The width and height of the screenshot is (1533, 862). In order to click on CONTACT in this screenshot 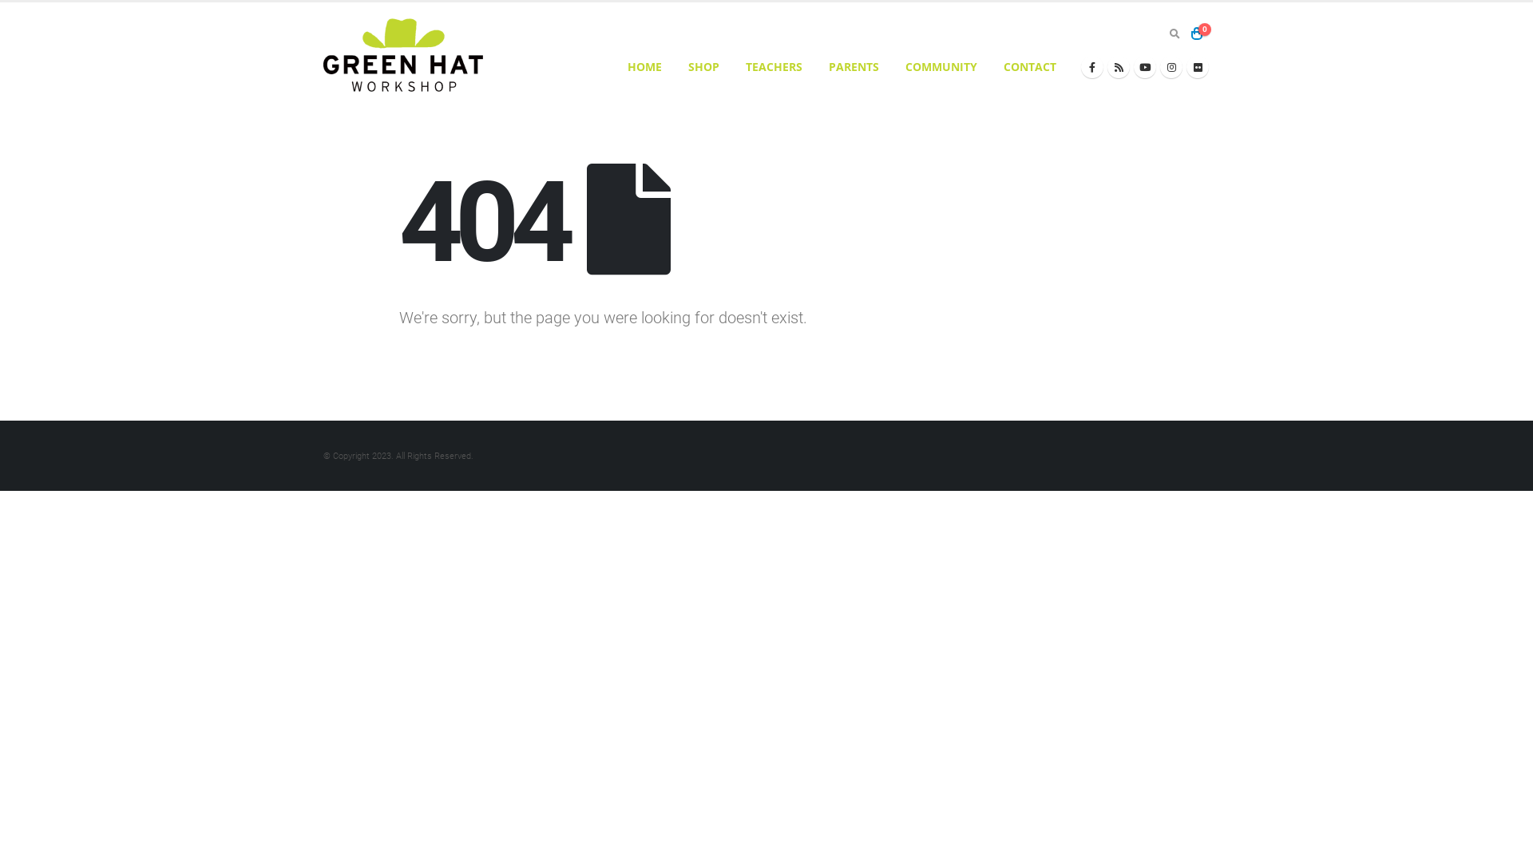, I will do `click(1030, 67)`.